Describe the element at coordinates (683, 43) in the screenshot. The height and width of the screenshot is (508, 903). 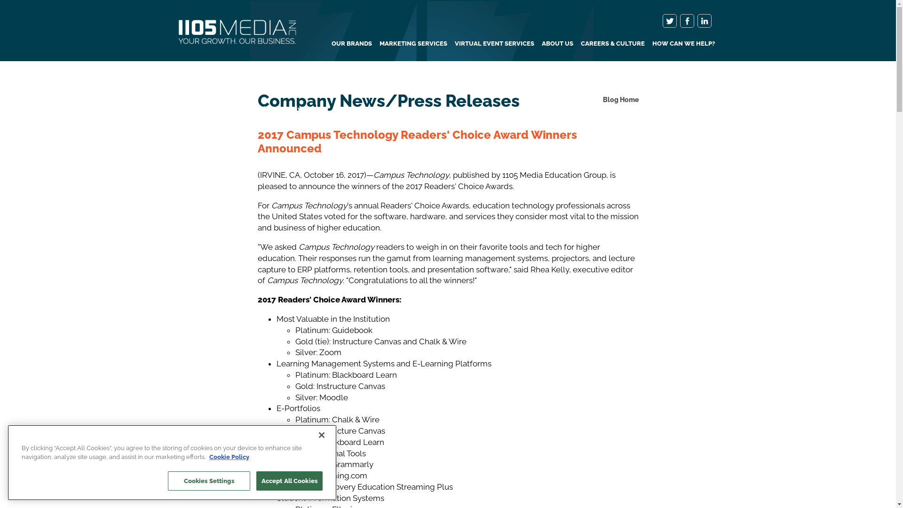
I see `HOW CAN WE HELP?` at that location.